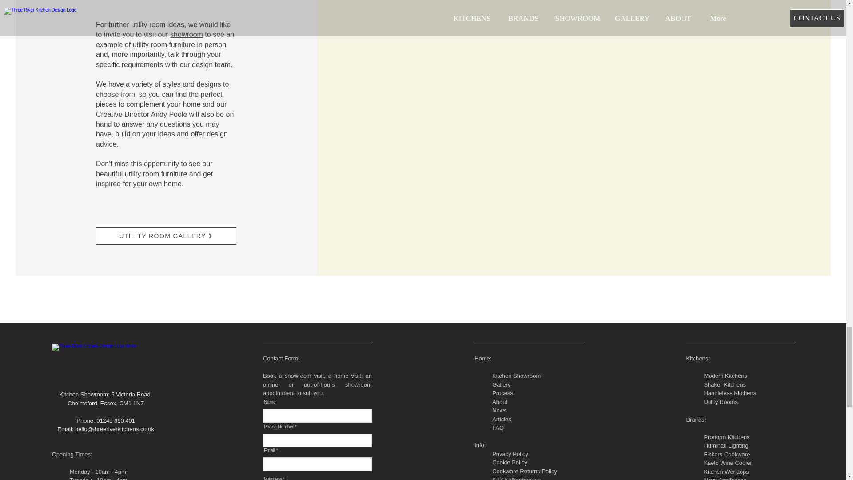 The image size is (853, 480). What do you see at coordinates (524, 471) in the screenshot?
I see `Cookware Returns Policy` at bounding box center [524, 471].